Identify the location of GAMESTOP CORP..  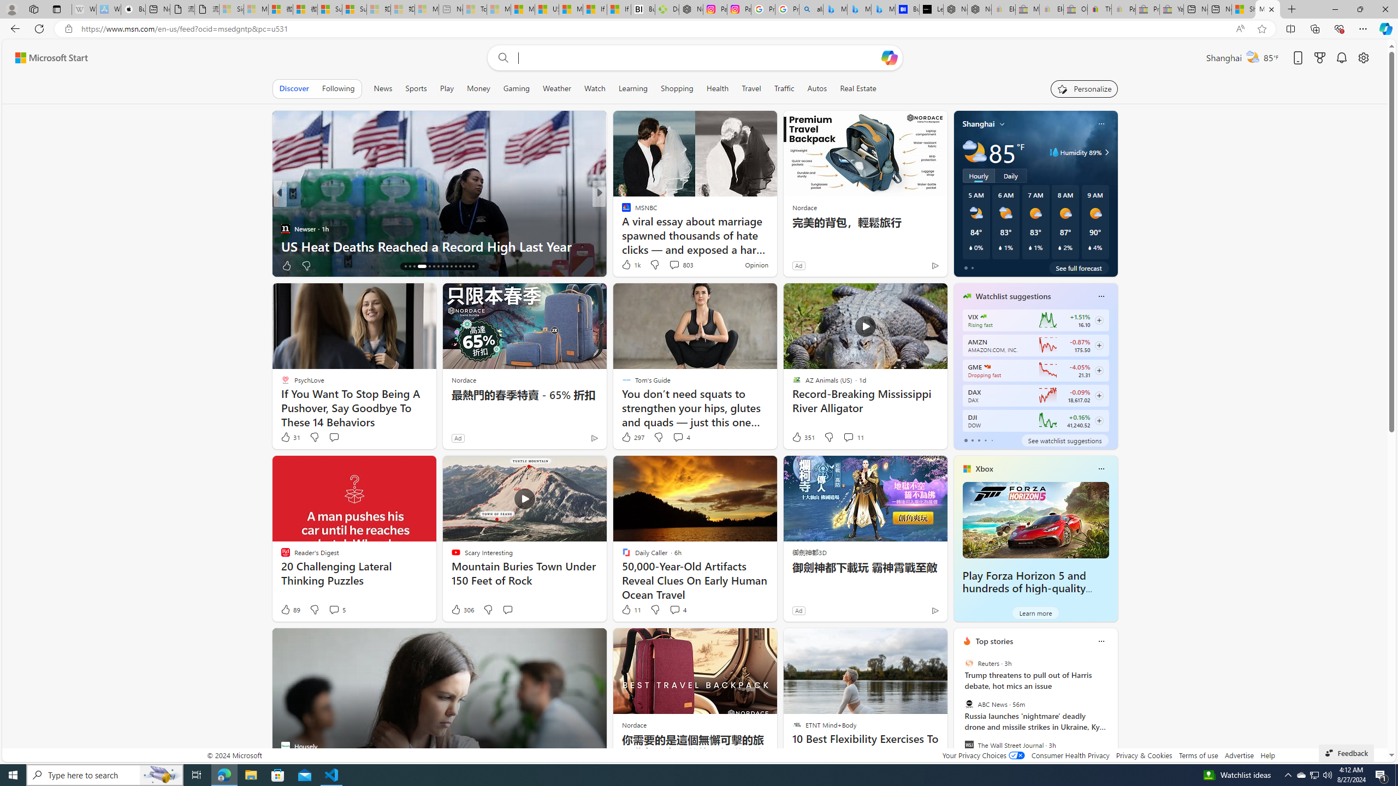
(987, 367).